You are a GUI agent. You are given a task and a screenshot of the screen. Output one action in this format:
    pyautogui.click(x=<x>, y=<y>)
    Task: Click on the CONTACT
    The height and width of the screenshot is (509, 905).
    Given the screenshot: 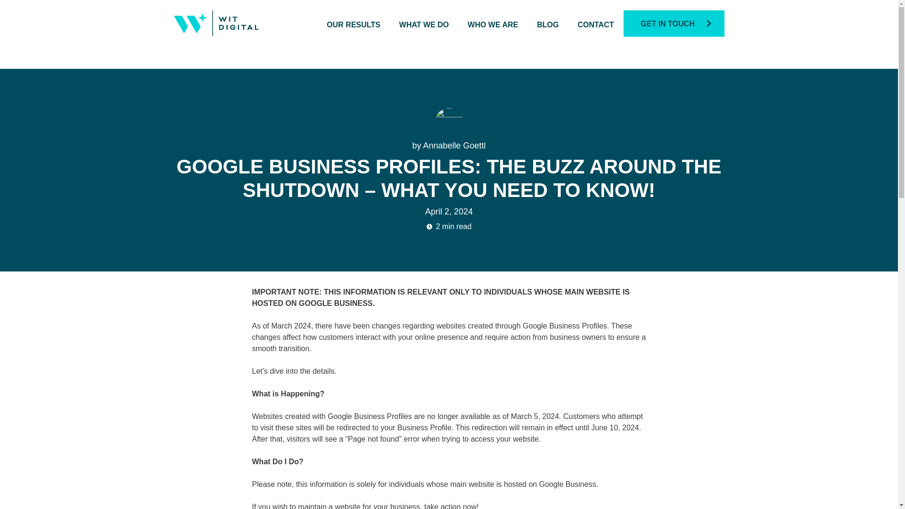 What is the action you would take?
    pyautogui.click(x=595, y=25)
    